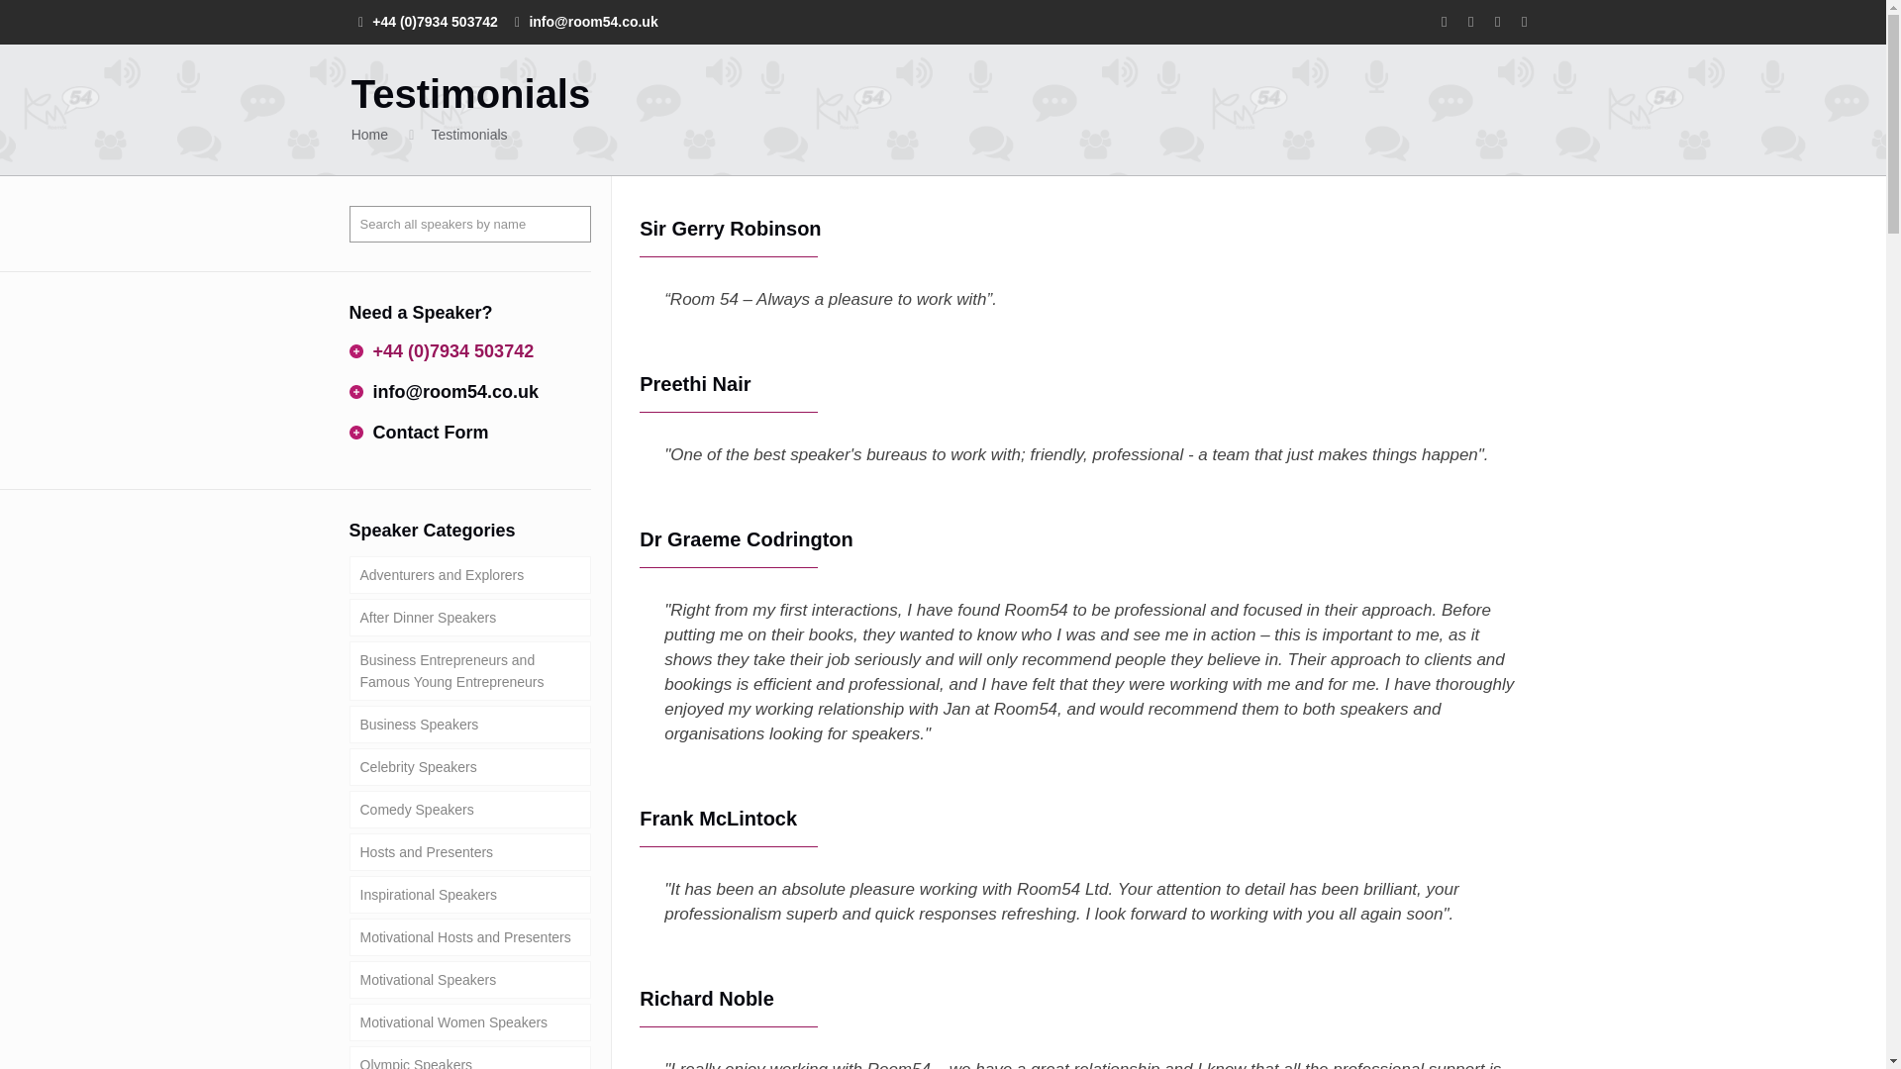 Image resolution: width=1901 pixels, height=1069 pixels. Describe the element at coordinates (1497, 21) in the screenshot. I see `YouTube` at that location.